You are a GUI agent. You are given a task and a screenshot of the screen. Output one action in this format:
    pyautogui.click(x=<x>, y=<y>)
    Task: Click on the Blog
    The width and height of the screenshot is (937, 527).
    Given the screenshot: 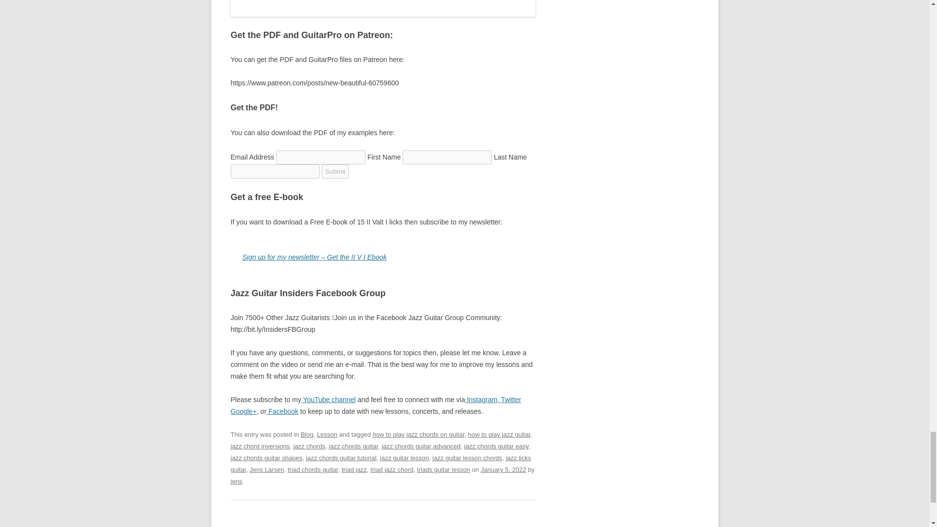 What is the action you would take?
    pyautogui.click(x=306, y=434)
    